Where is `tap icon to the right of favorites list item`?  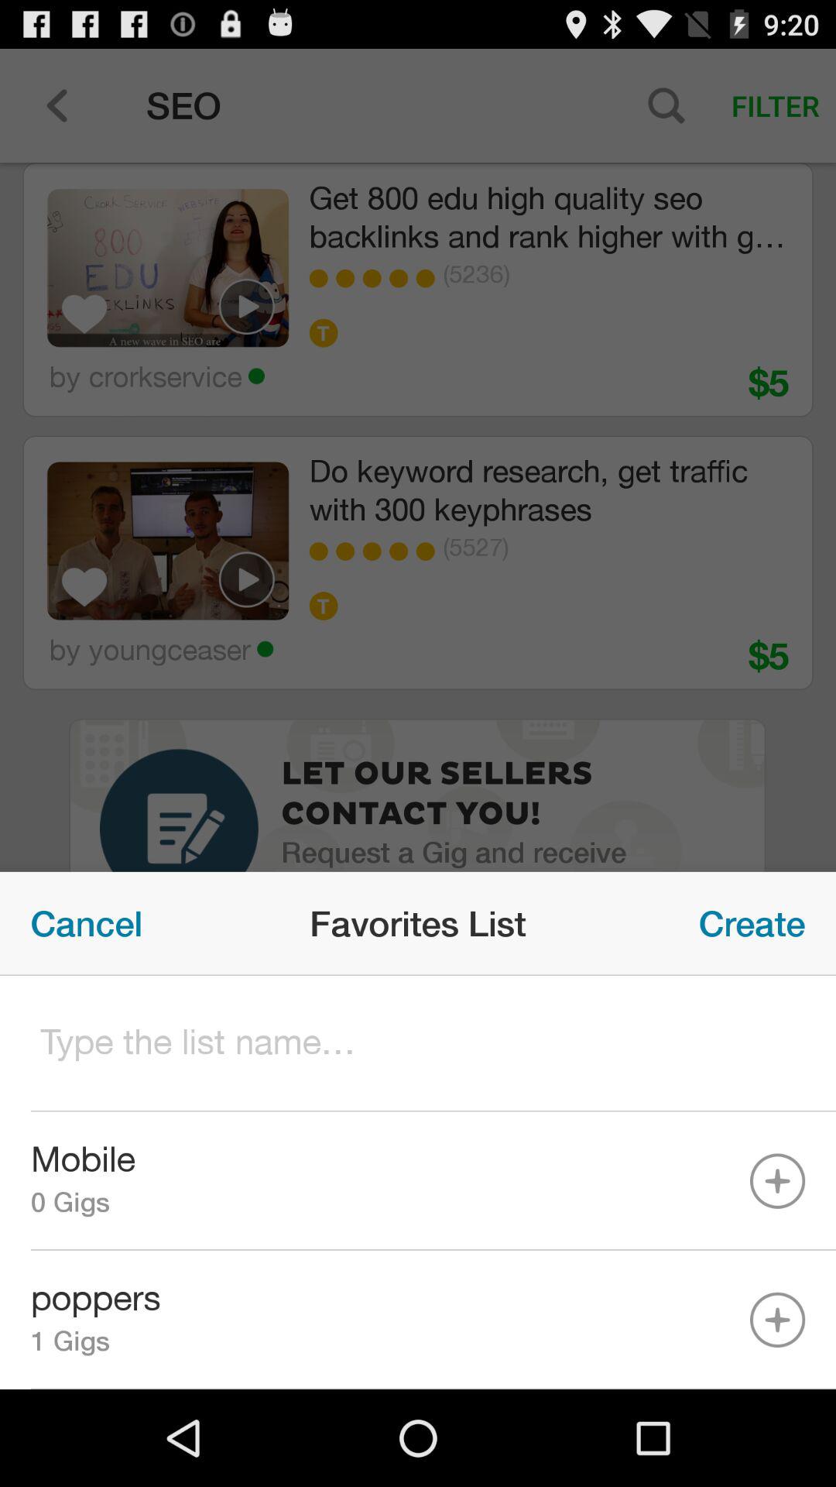
tap icon to the right of favorites list item is located at coordinates (752, 923).